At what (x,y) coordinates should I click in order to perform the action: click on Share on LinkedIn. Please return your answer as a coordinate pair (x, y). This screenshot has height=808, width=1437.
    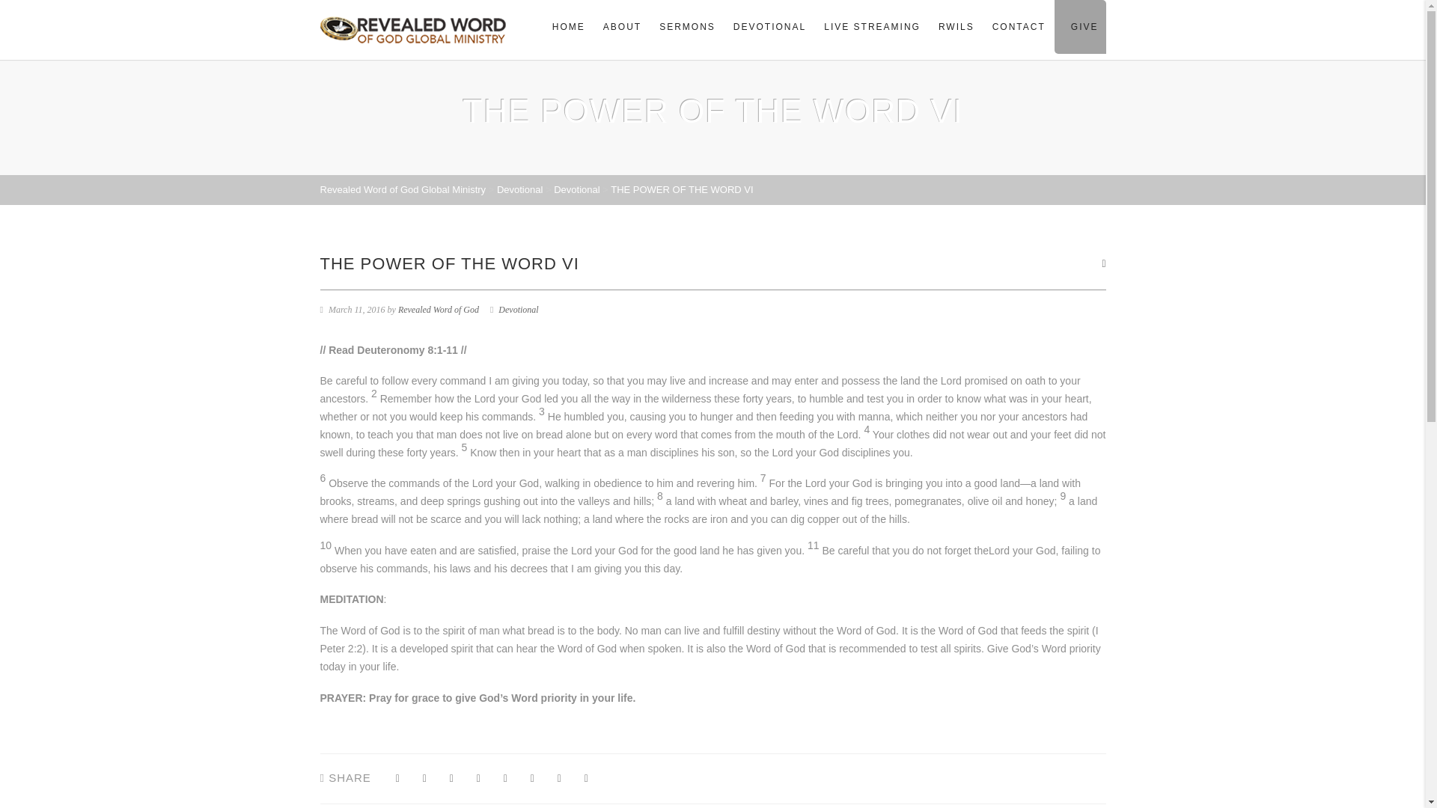
    Looking at the image, I should click on (560, 778).